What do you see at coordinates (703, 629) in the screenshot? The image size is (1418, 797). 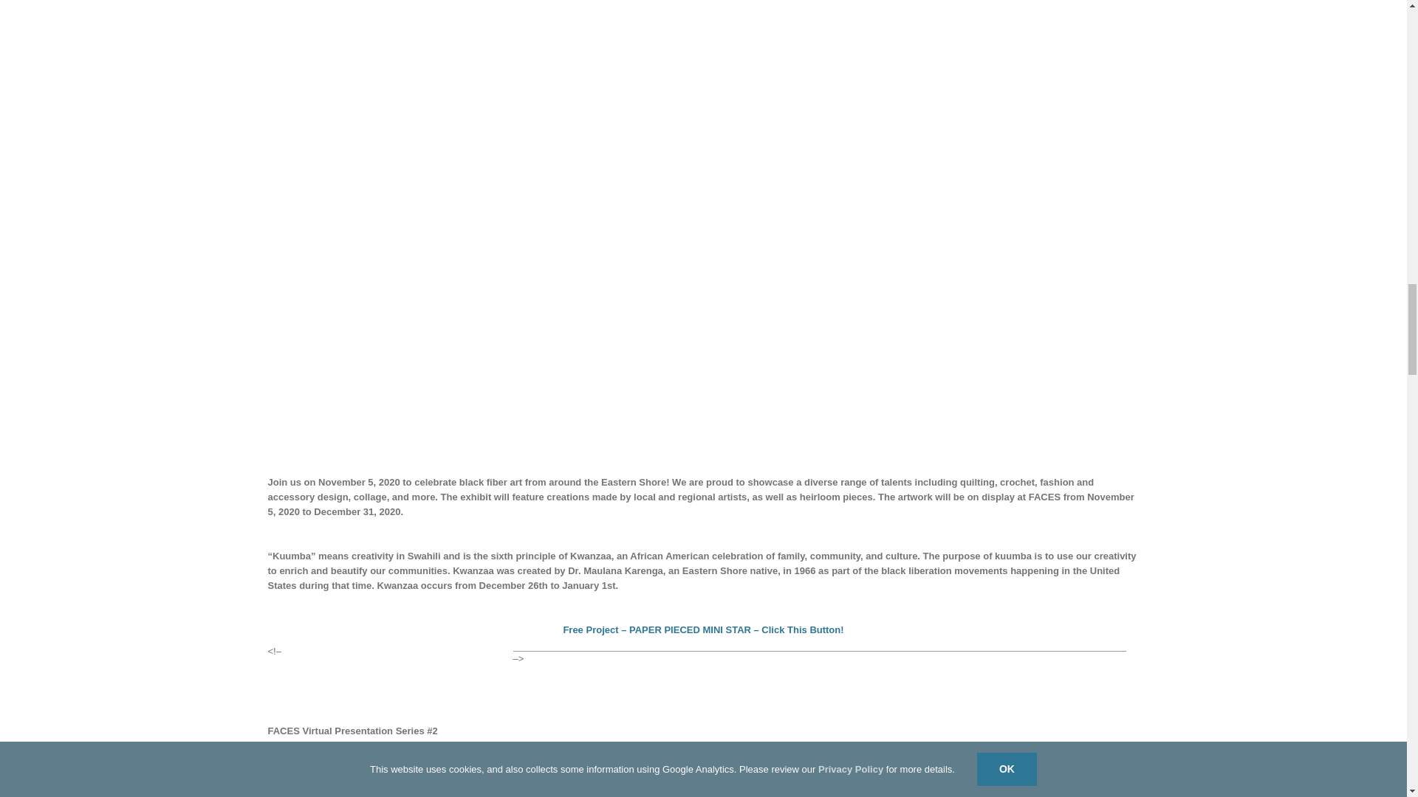 I see `Free Project - PAPER PIECED MINI STAR - Click This Button!` at bounding box center [703, 629].